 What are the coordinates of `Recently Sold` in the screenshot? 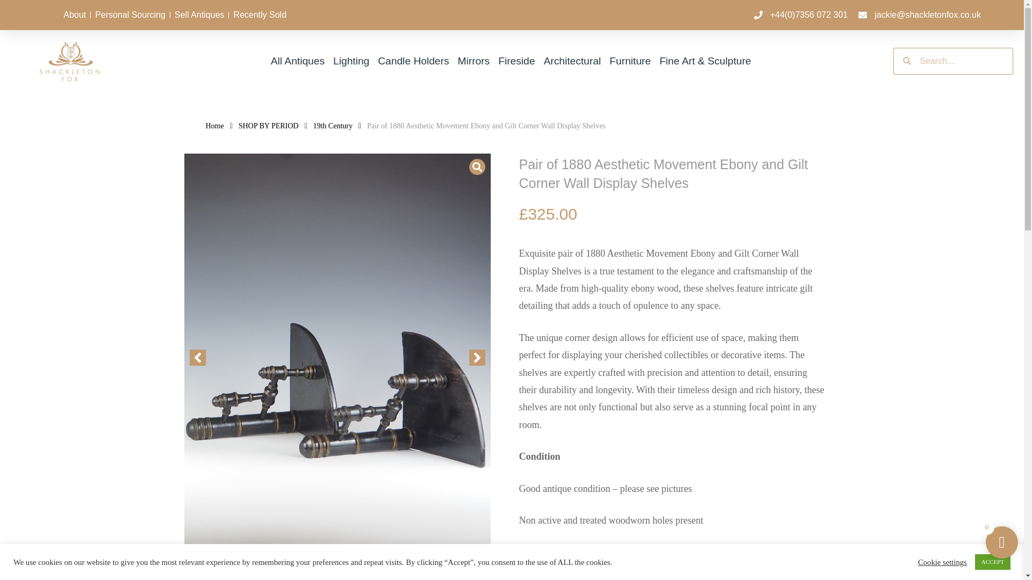 It's located at (260, 15).